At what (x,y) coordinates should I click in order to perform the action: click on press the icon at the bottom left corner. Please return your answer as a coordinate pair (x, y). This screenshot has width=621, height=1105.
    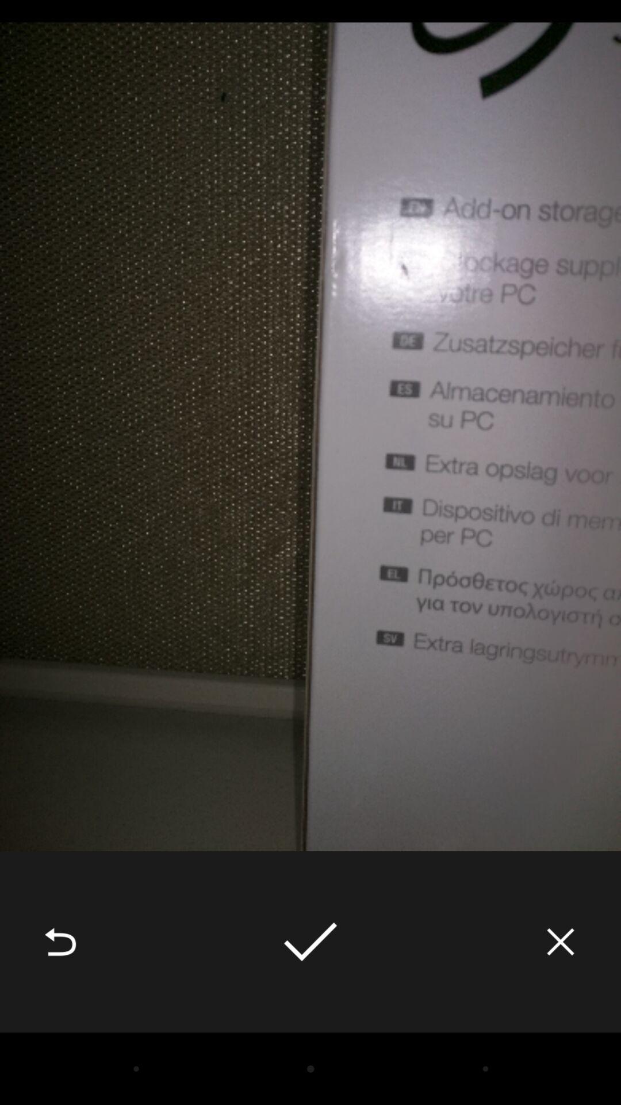
    Looking at the image, I should click on (60, 942).